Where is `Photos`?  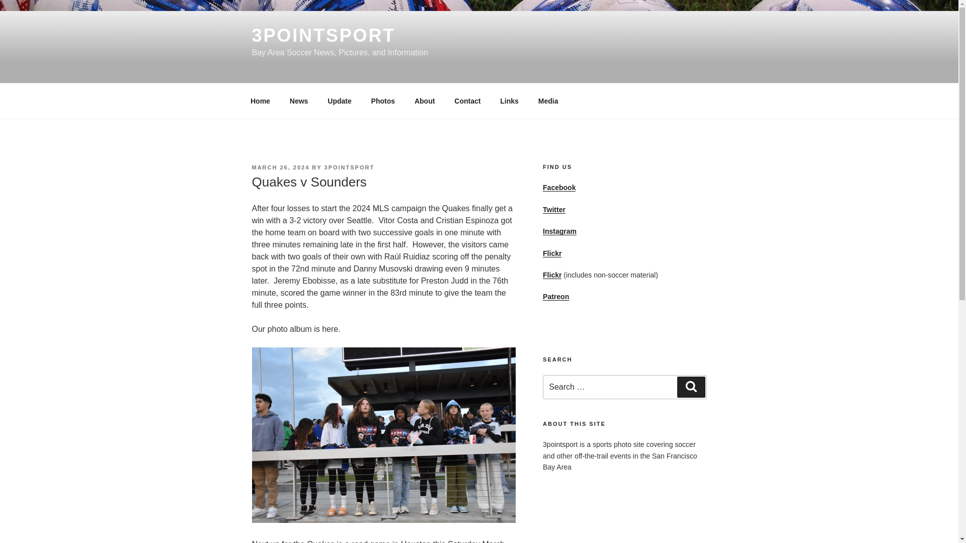
Photos is located at coordinates (383, 101).